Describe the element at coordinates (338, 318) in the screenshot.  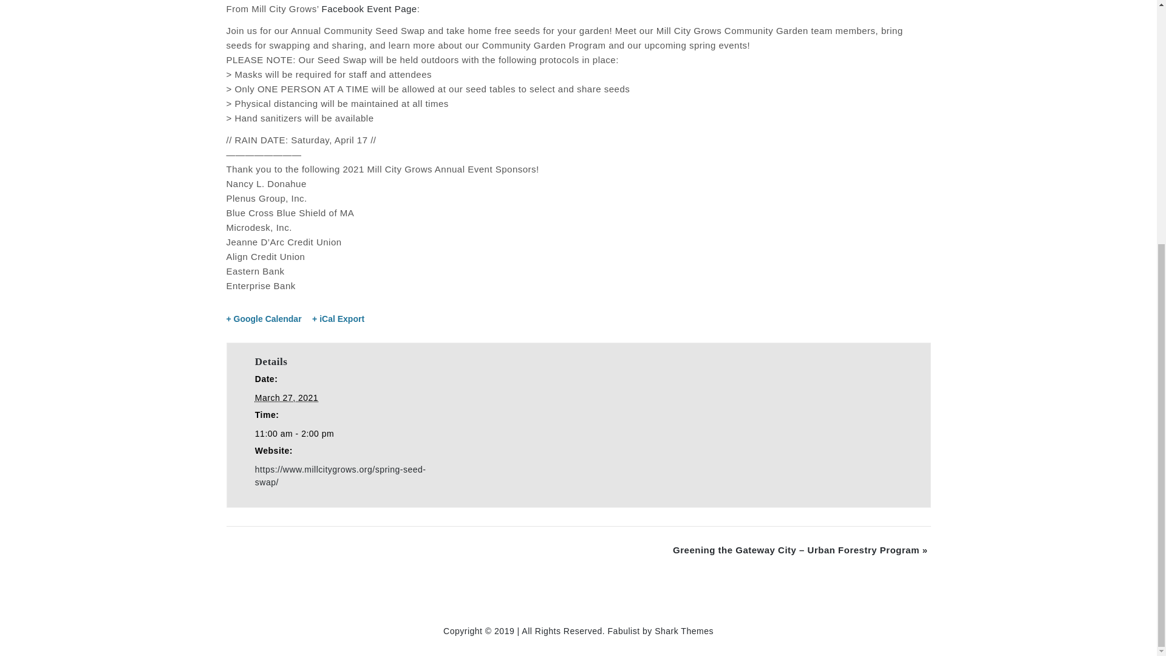
I see `Download .ics file` at that location.